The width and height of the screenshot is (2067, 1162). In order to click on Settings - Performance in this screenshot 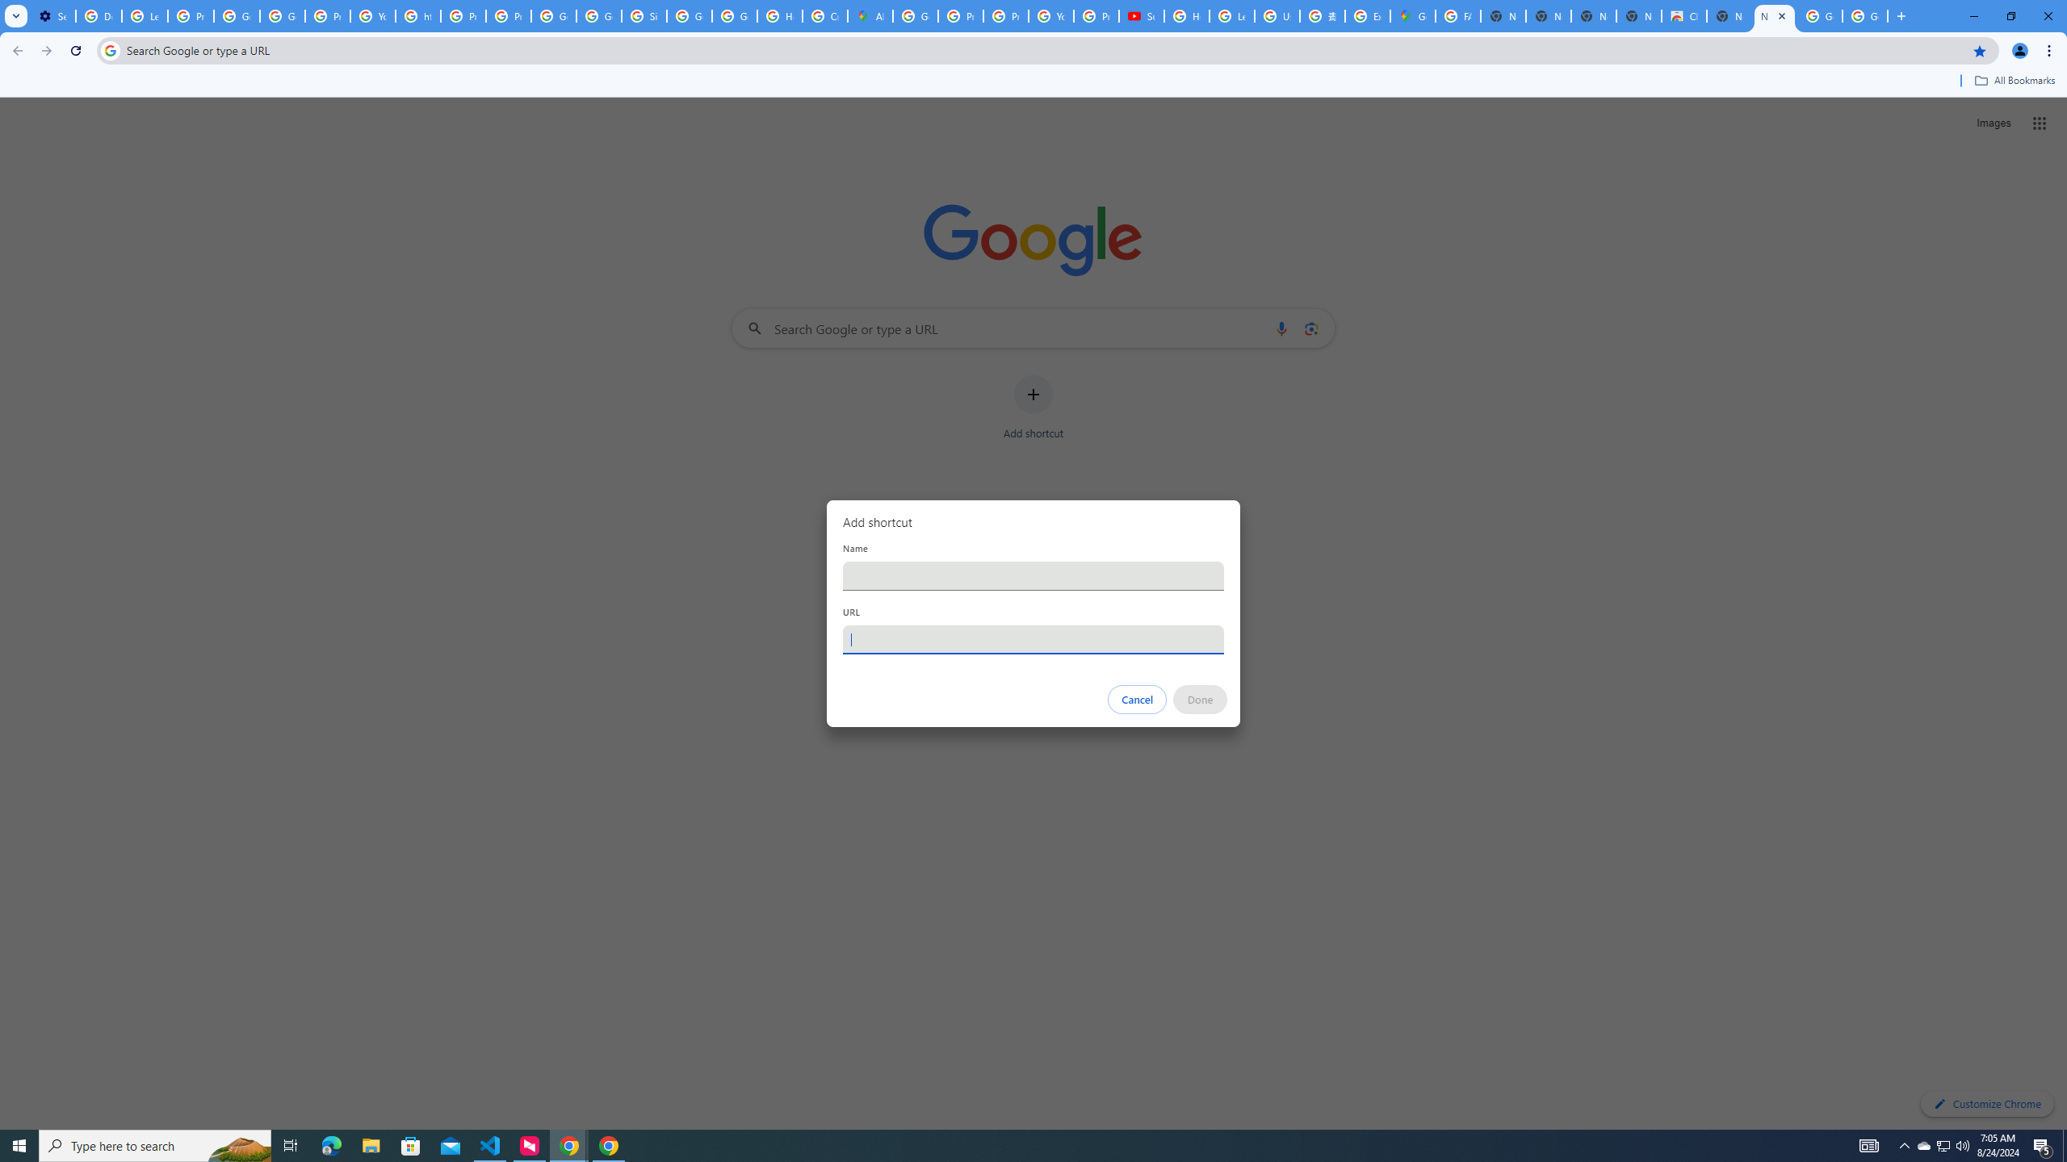, I will do `click(52, 16)`.